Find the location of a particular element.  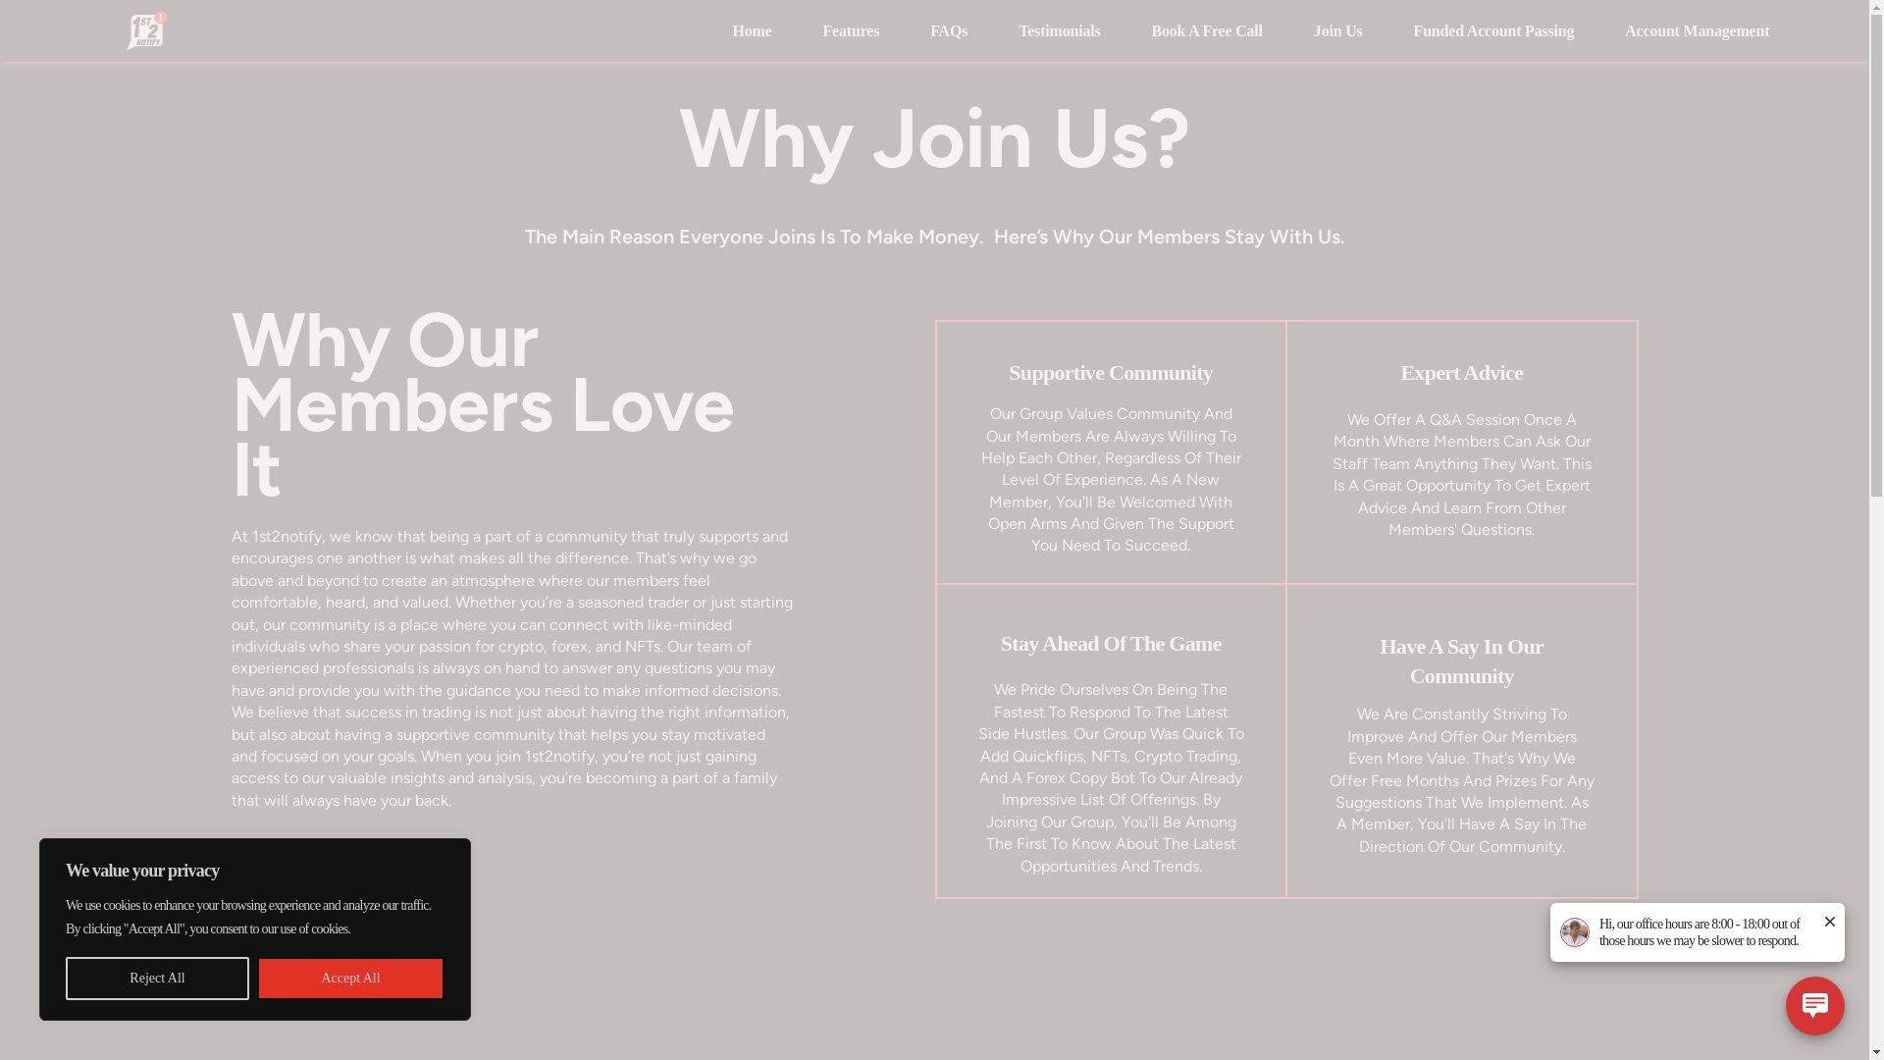

FAQs is located at coordinates (949, 30).